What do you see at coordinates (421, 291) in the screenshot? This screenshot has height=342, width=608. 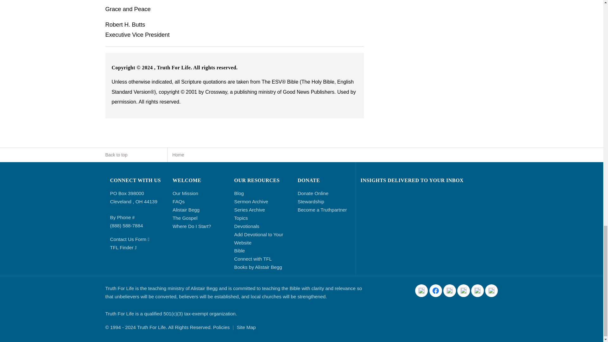 I see `Twitter` at bounding box center [421, 291].